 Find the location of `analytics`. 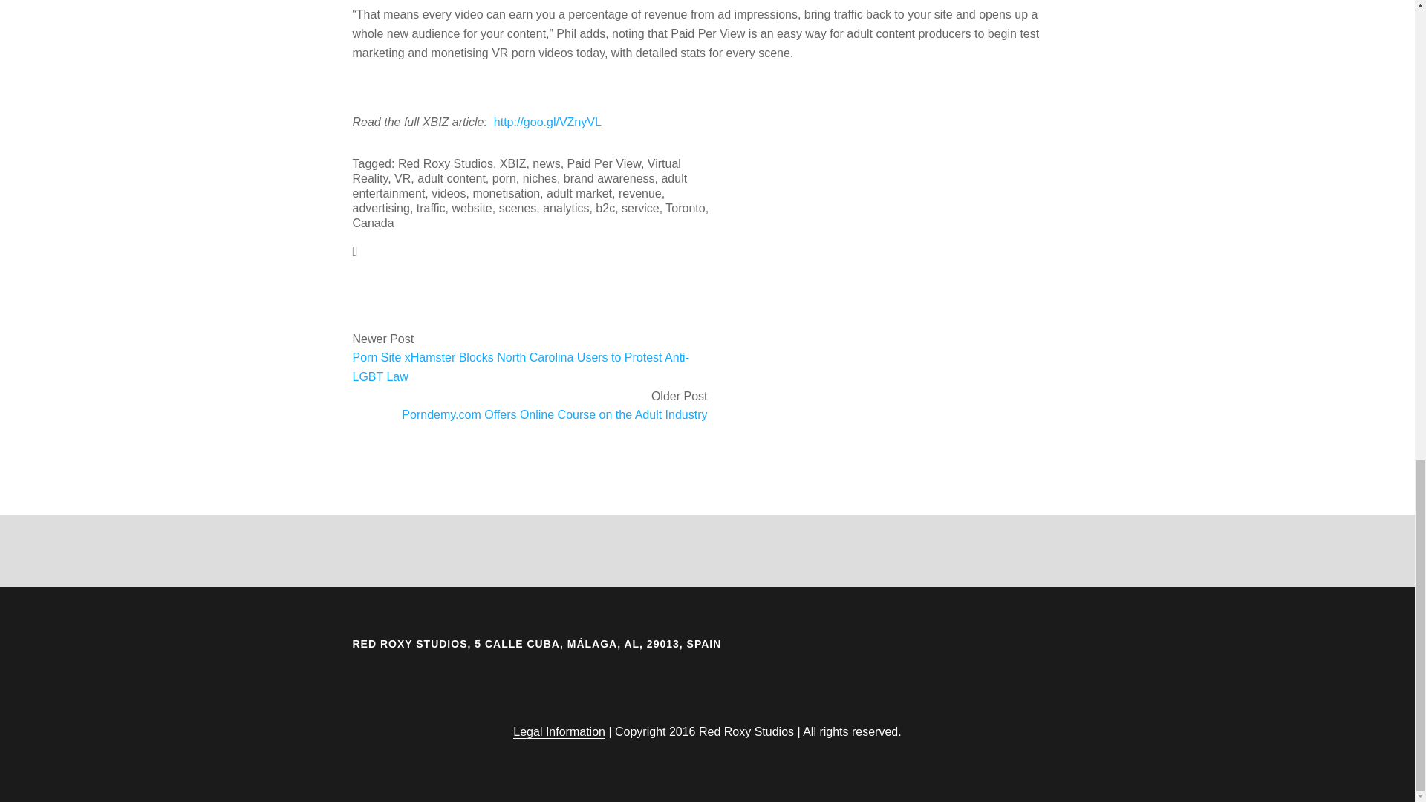

analytics is located at coordinates (566, 208).